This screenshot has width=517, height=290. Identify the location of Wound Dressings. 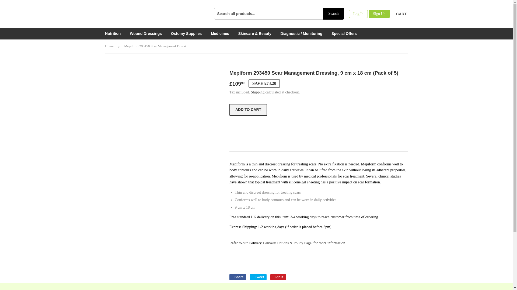
(146, 33).